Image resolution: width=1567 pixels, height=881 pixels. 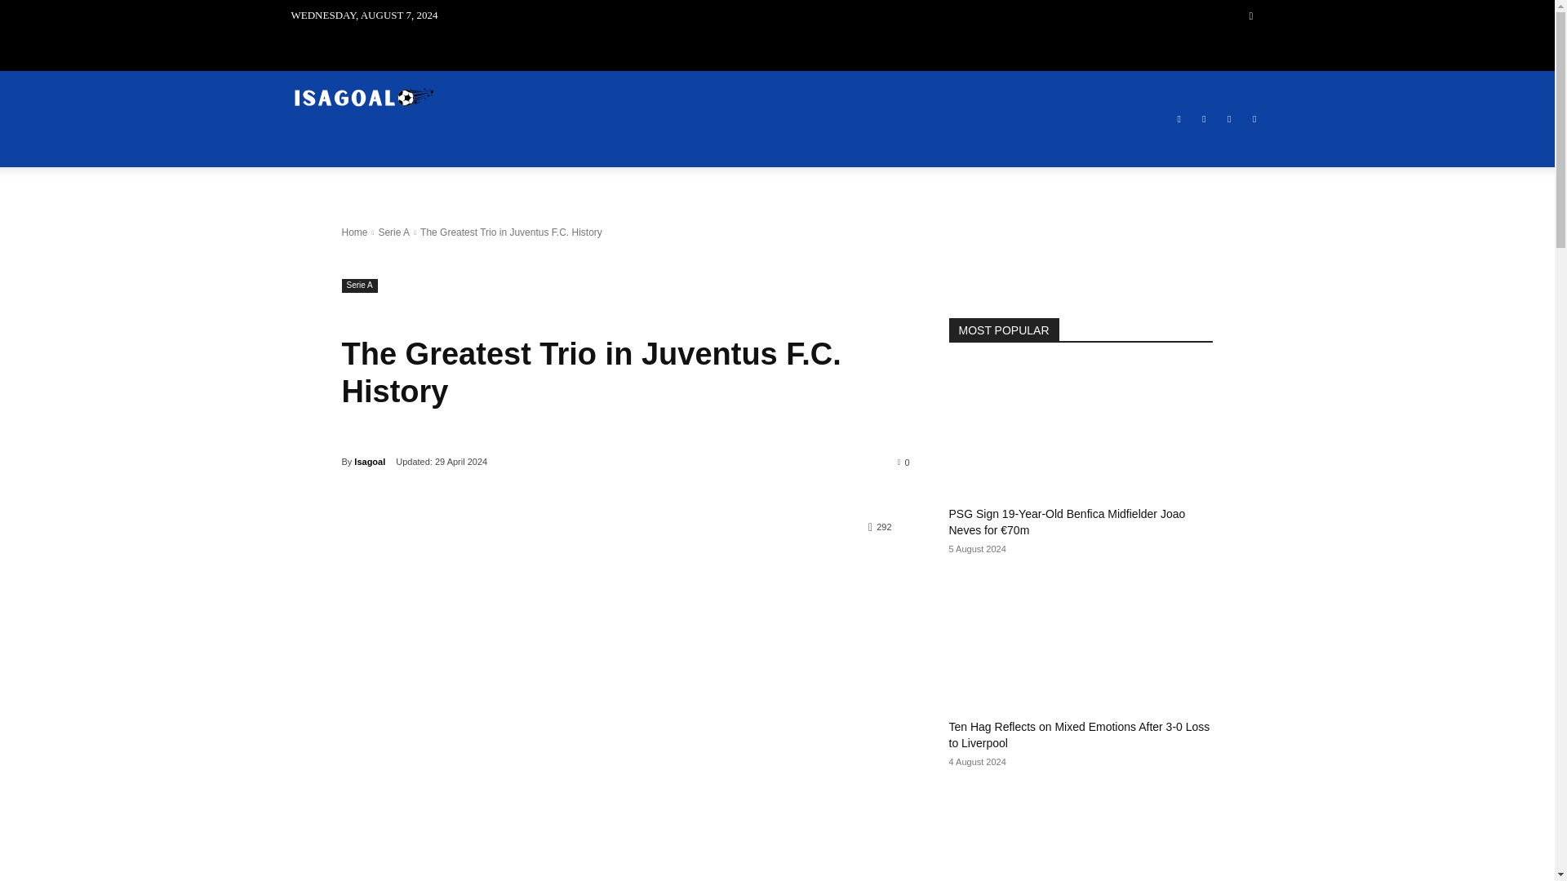 What do you see at coordinates (1229, 119) in the screenshot?
I see `Twitter` at bounding box center [1229, 119].